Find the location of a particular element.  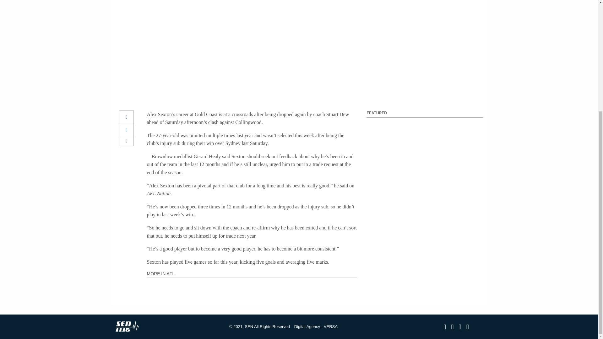

SOUTH AUSTRALIA is located at coordinates (299, 267).